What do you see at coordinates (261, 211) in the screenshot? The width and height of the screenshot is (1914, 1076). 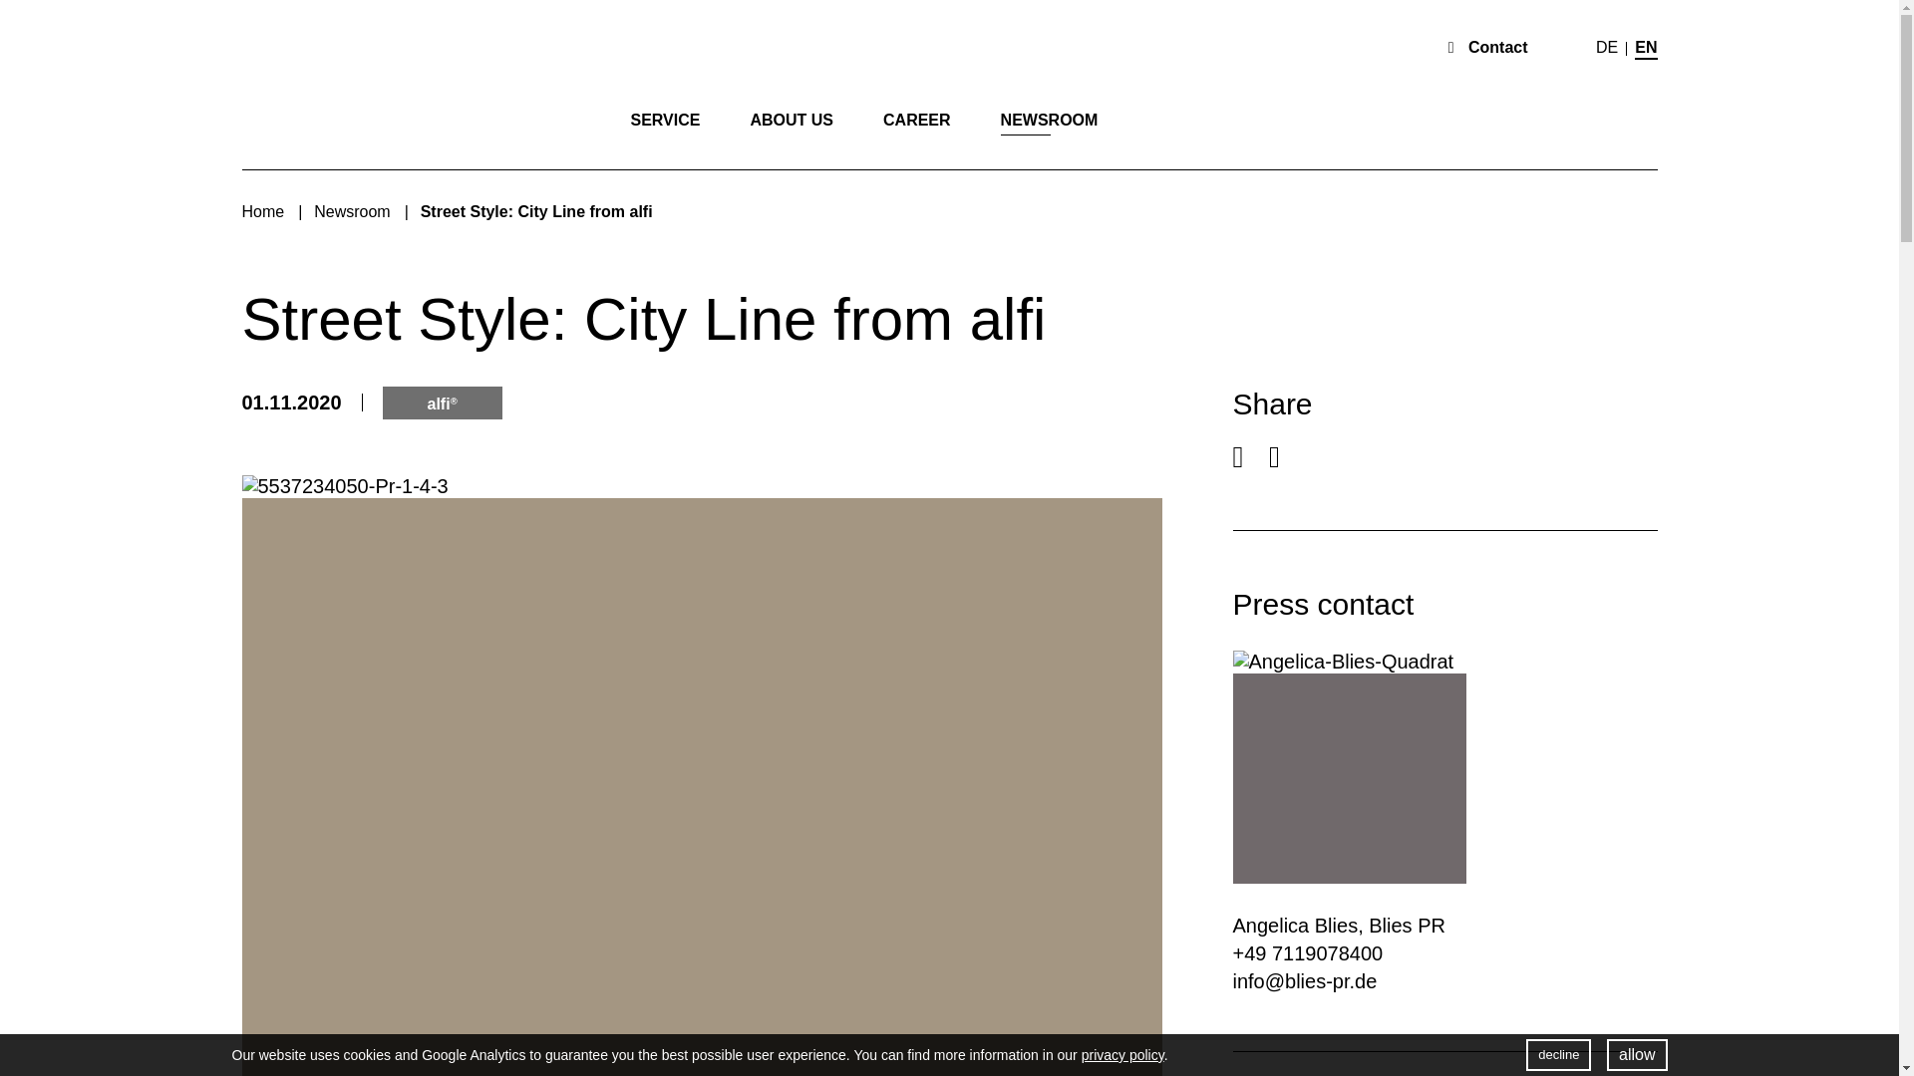 I see `Home` at bounding box center [261, 211].